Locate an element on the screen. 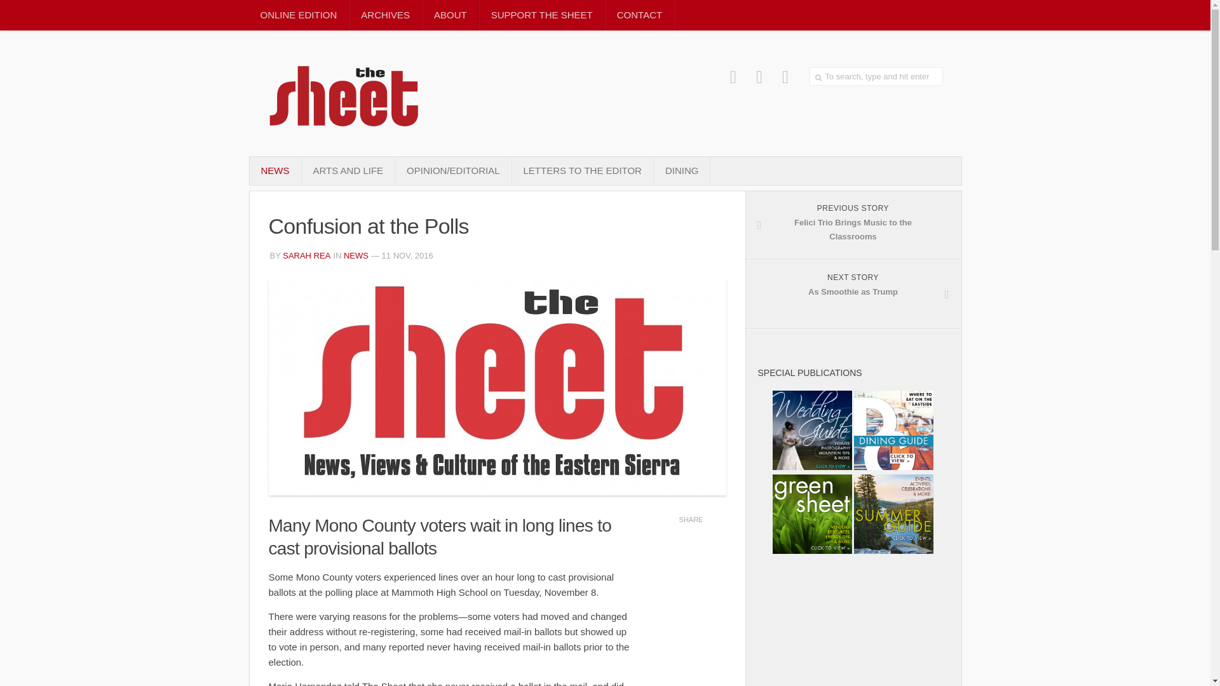 The image size is (1220, 686). ARTS AND LIFE is located at coordinates (876, 76).